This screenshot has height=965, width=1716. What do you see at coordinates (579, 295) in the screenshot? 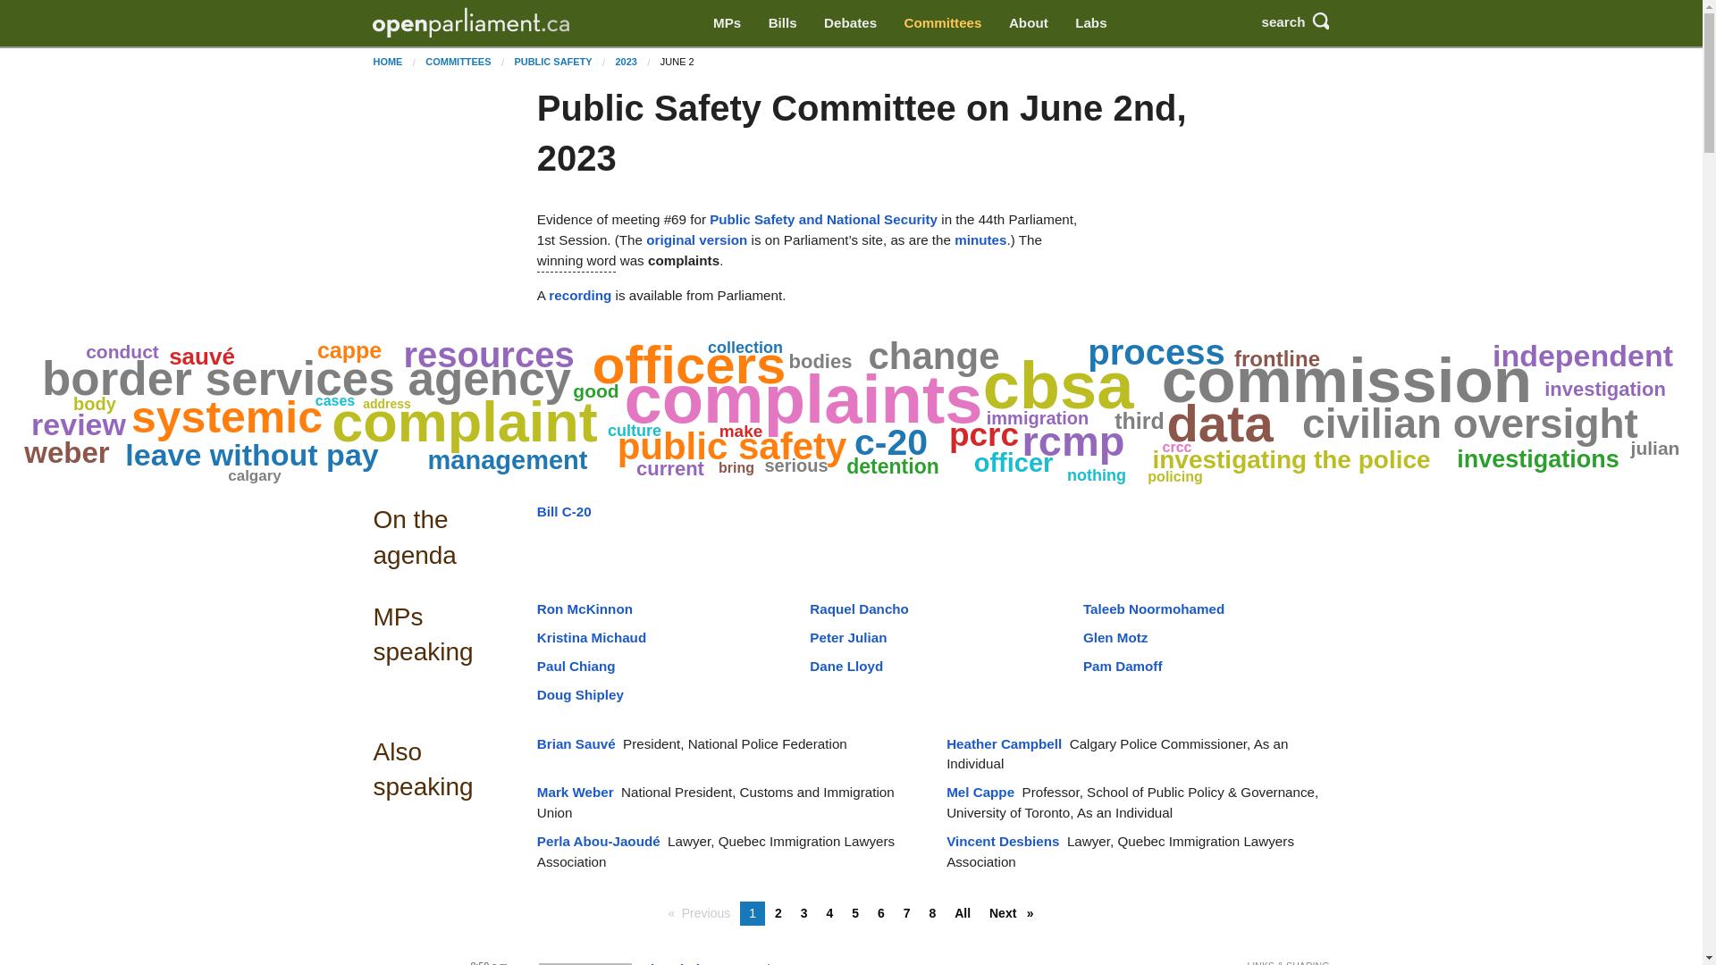
I see `recording` at bounding box center [579, 295].